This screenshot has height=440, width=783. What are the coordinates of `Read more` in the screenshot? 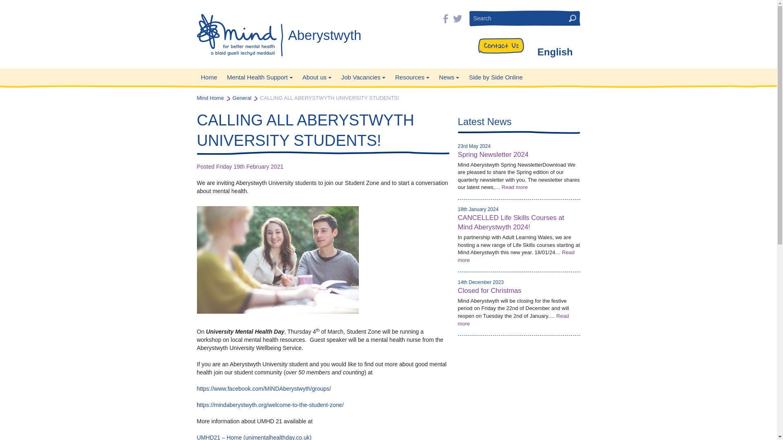 It's located at (516, 256).